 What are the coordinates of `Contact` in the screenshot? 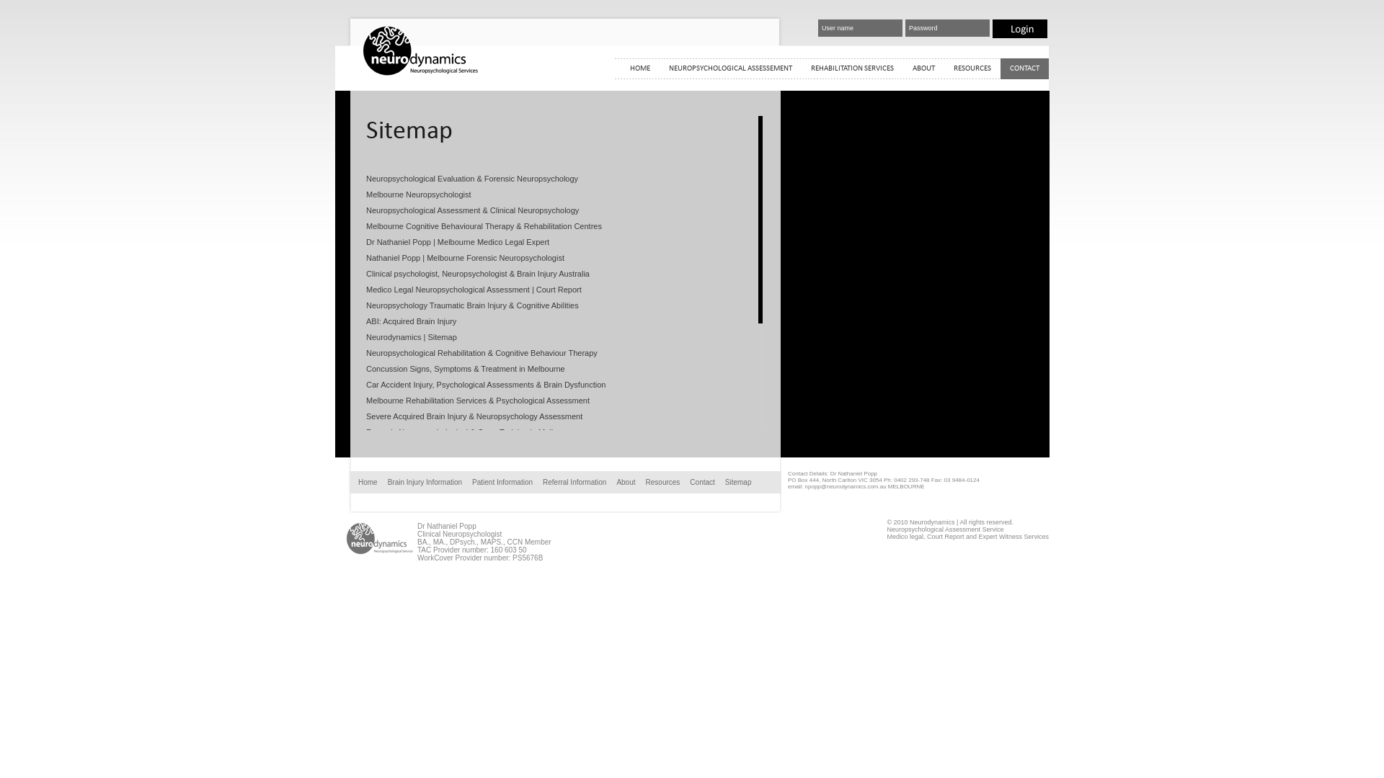 It's located at (702, 483).